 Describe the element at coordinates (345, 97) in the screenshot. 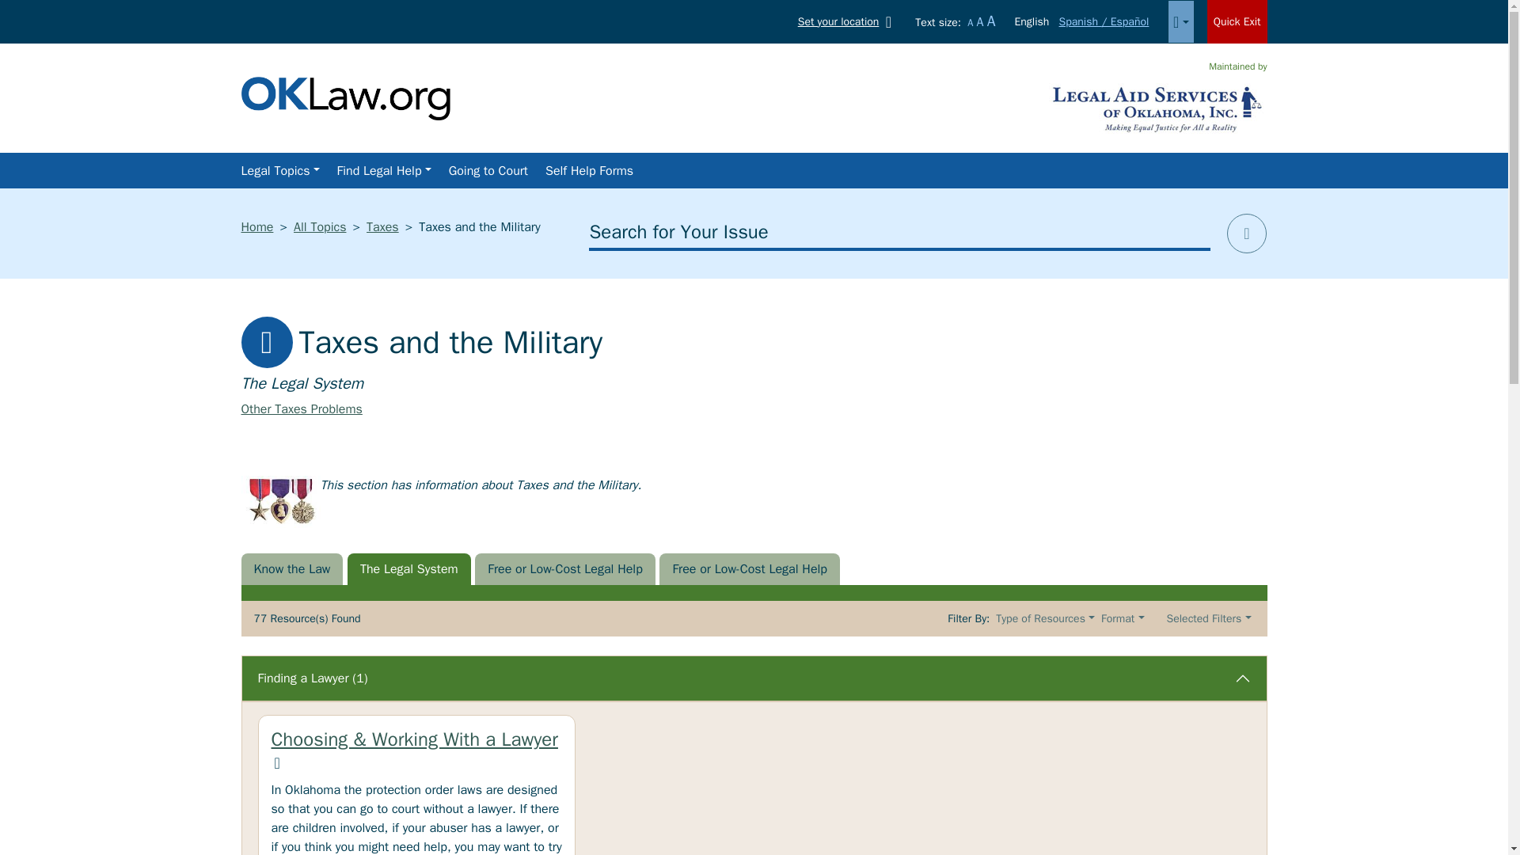

I see `LegalAidOK.org` at that location.